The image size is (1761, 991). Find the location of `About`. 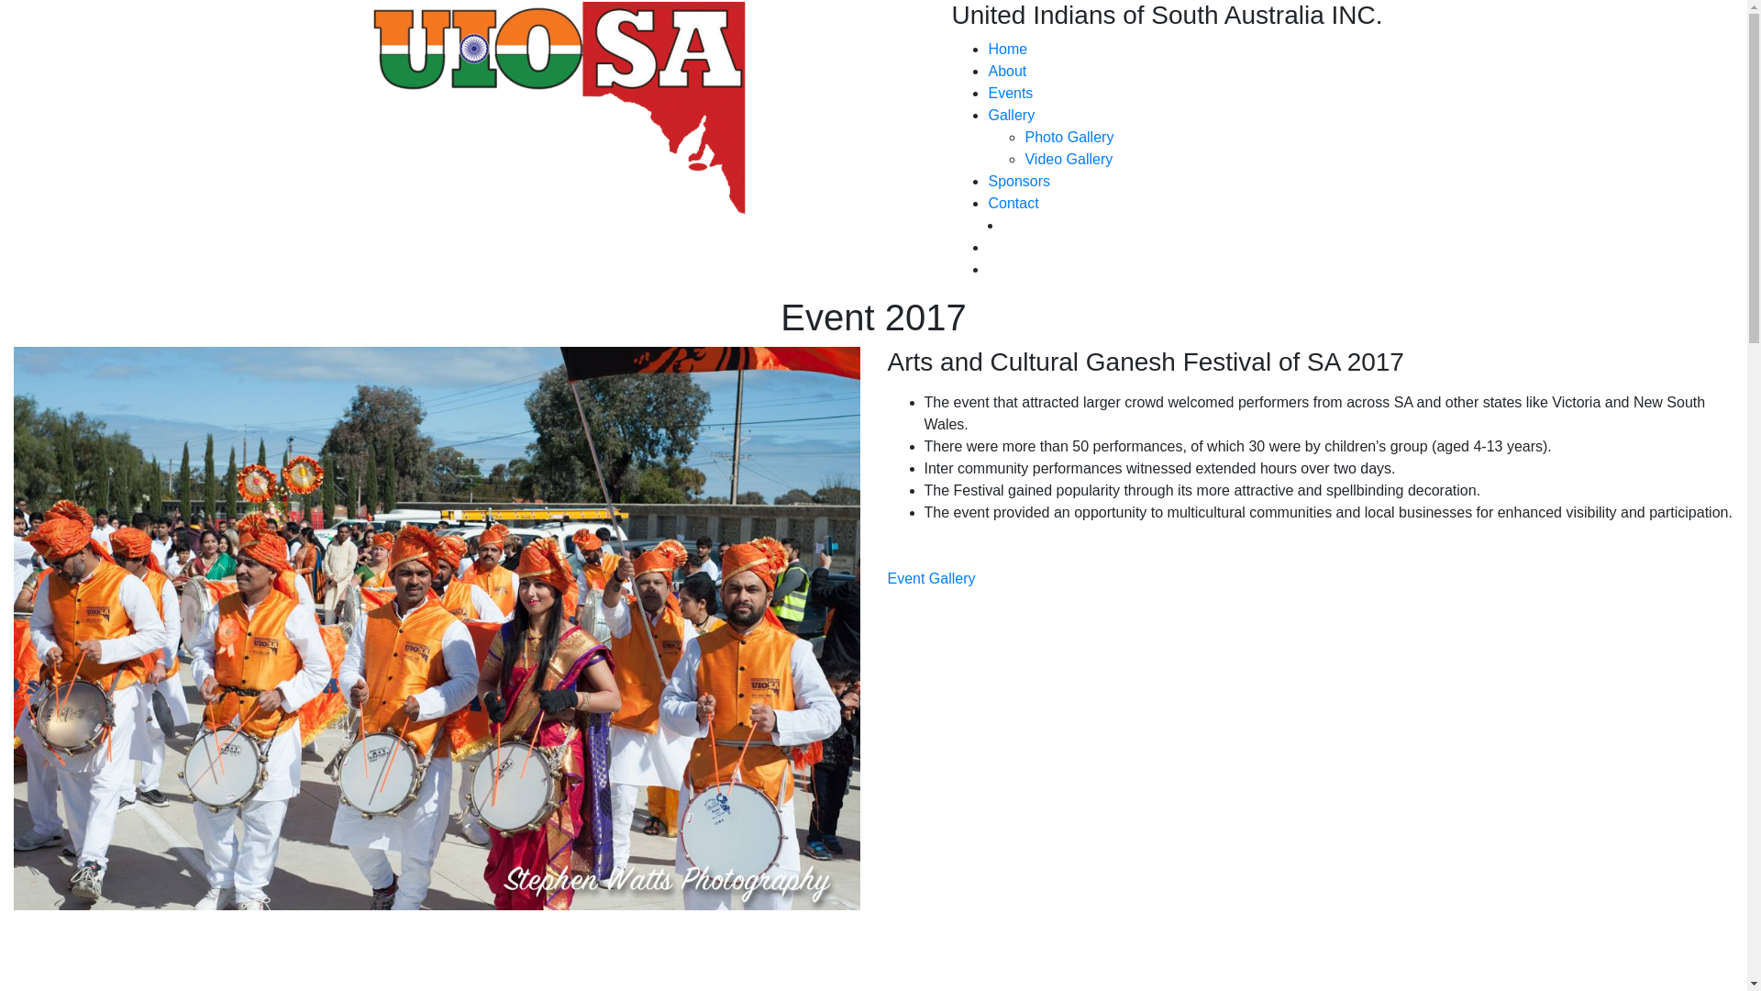

About is located at coordinates (1007, 72).